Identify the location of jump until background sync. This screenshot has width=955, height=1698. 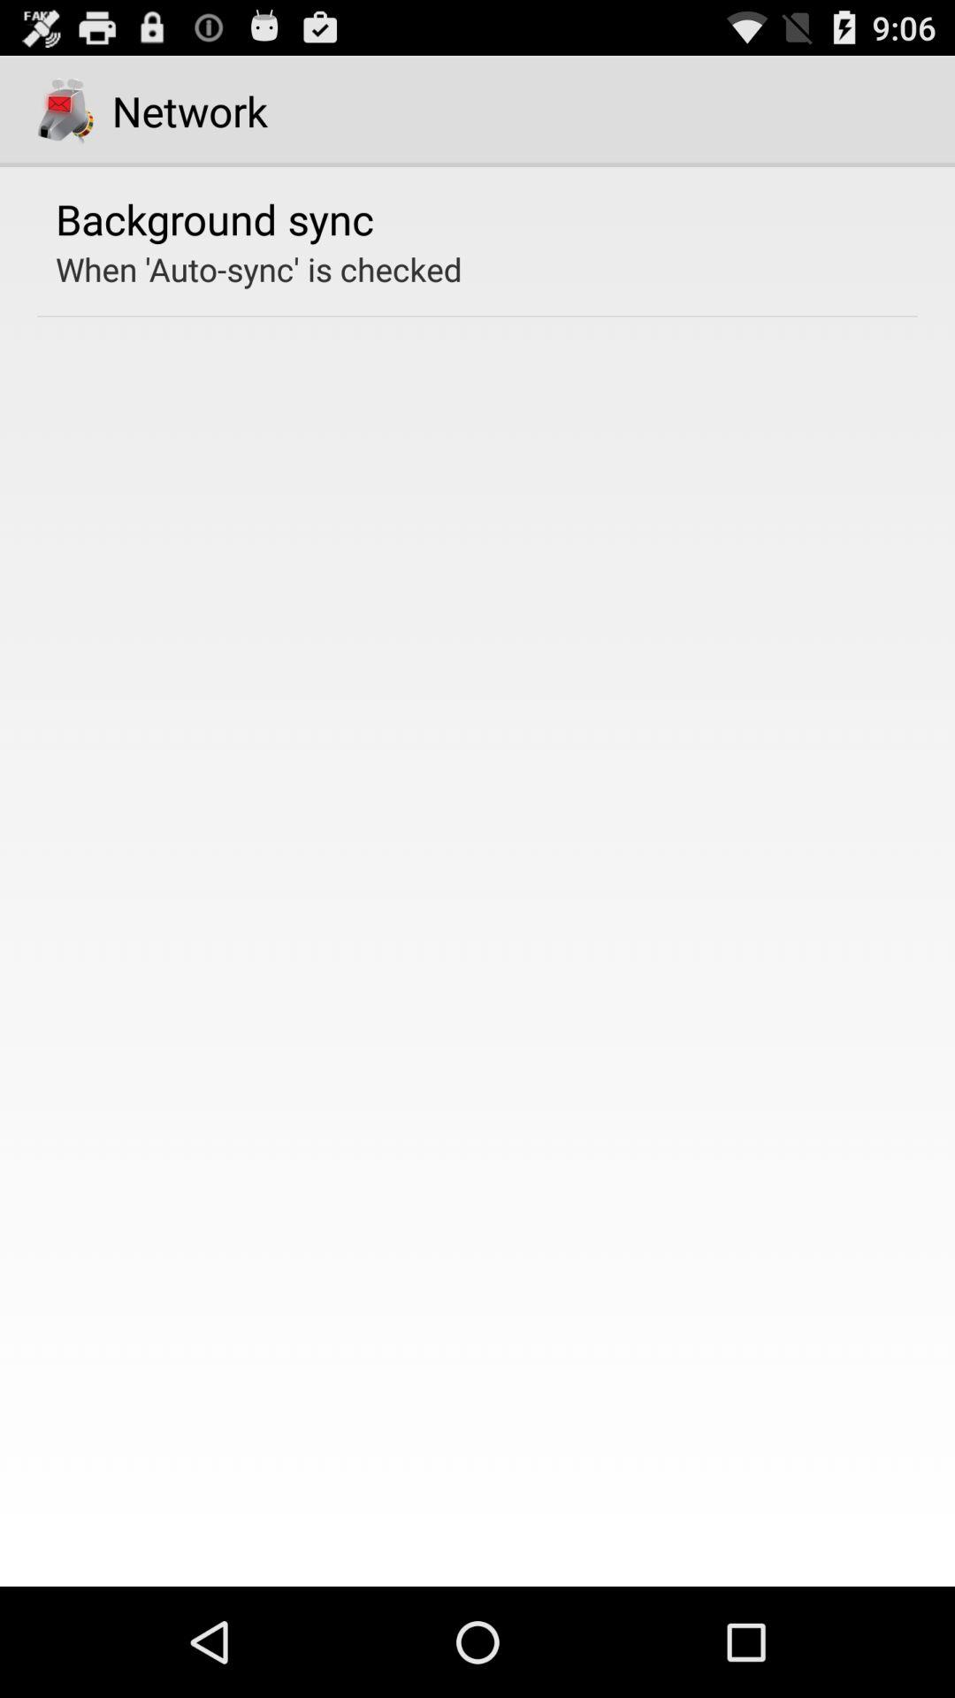
(215, 218).